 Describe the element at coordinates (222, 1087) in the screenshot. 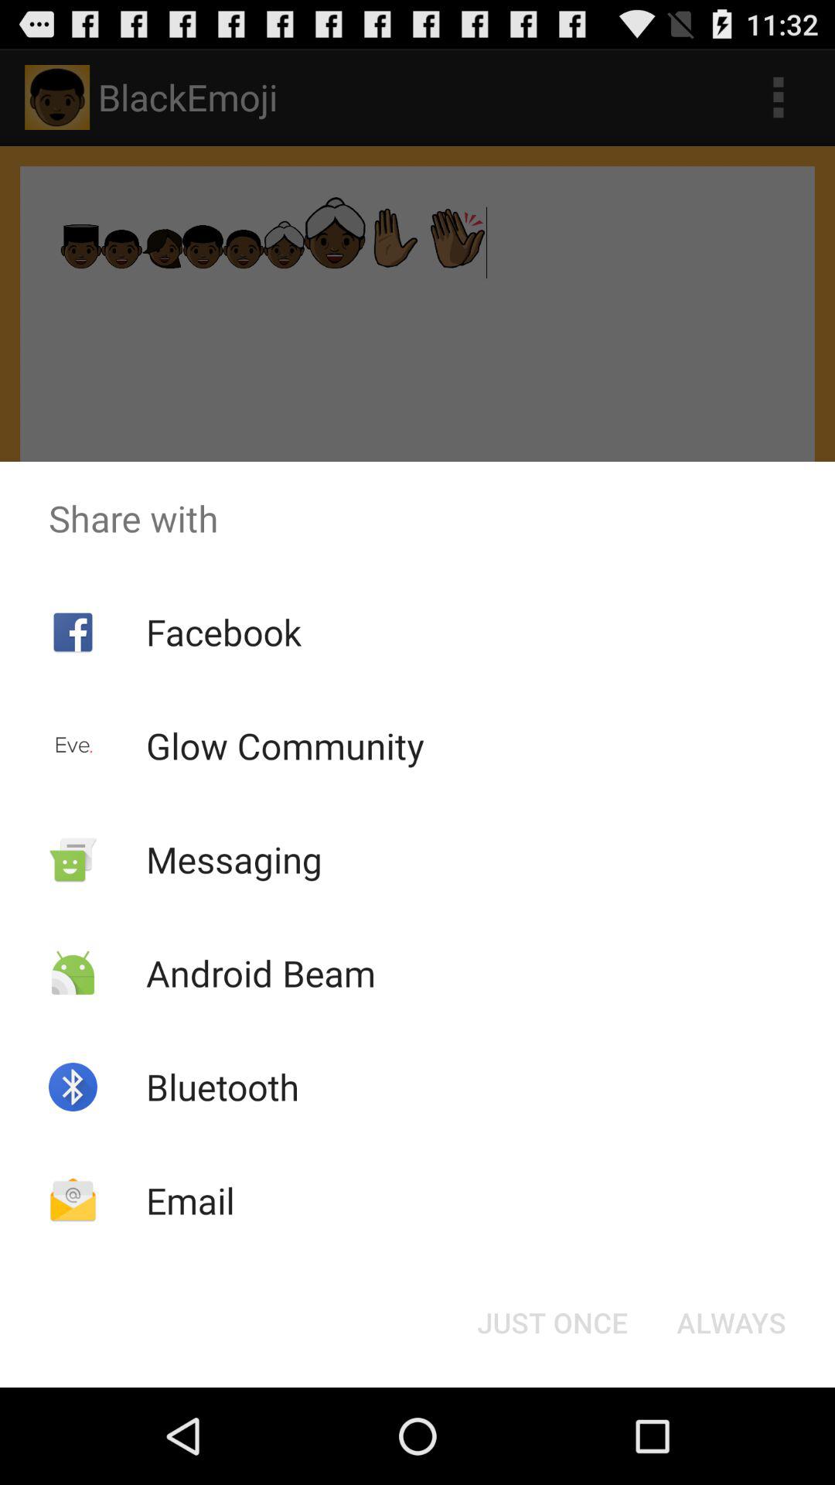

I see `press the icon below the android beam` at that location.